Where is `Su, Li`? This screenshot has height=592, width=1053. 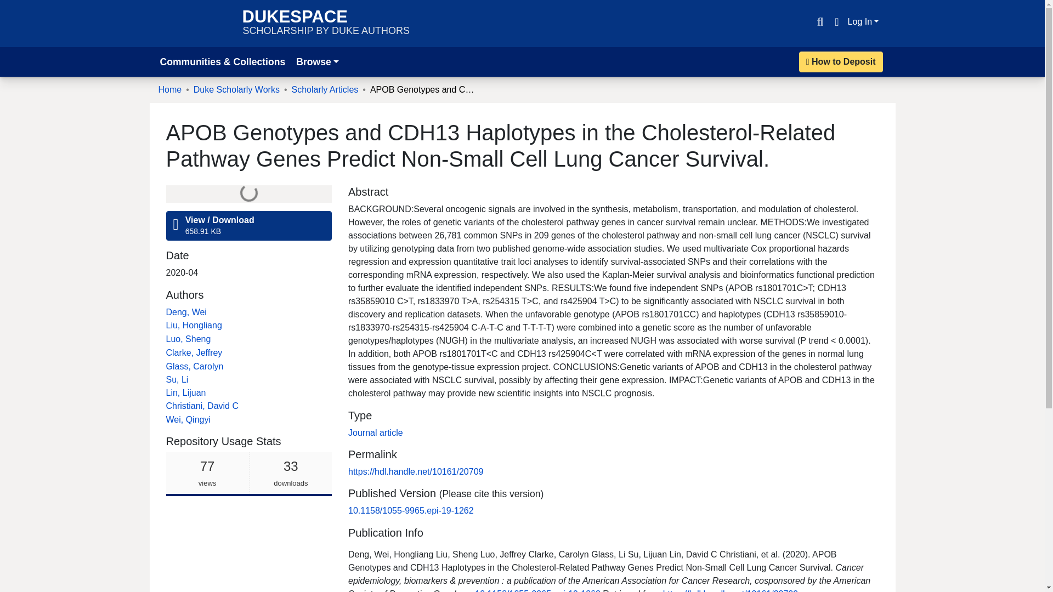
Su, Li is located at coordinates (177, 379).